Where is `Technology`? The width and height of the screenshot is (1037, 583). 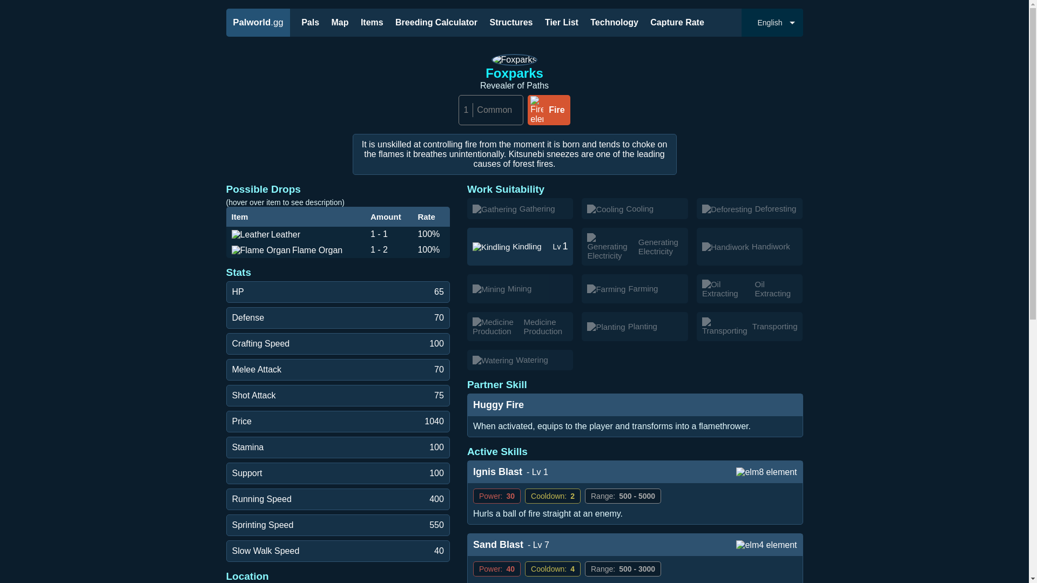 Technology is located at coordinates (614, 22).